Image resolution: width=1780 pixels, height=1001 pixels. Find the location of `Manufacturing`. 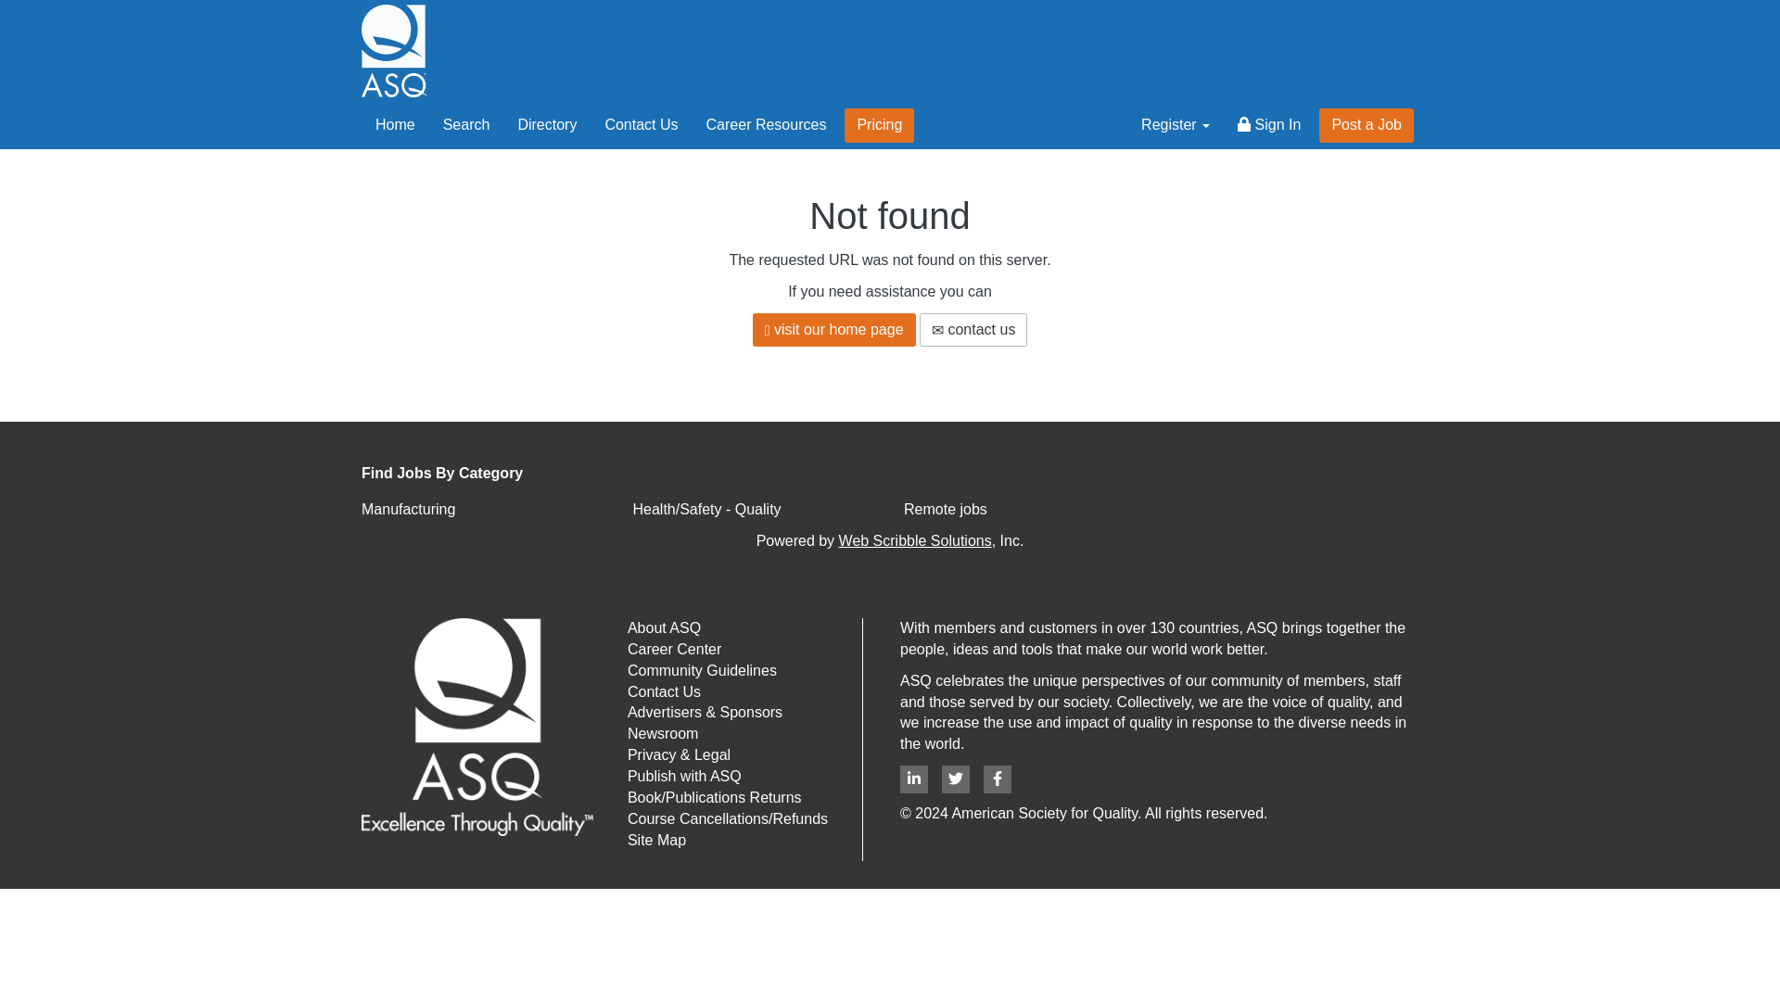

Manufacturing is located at coordinates (408, 510).